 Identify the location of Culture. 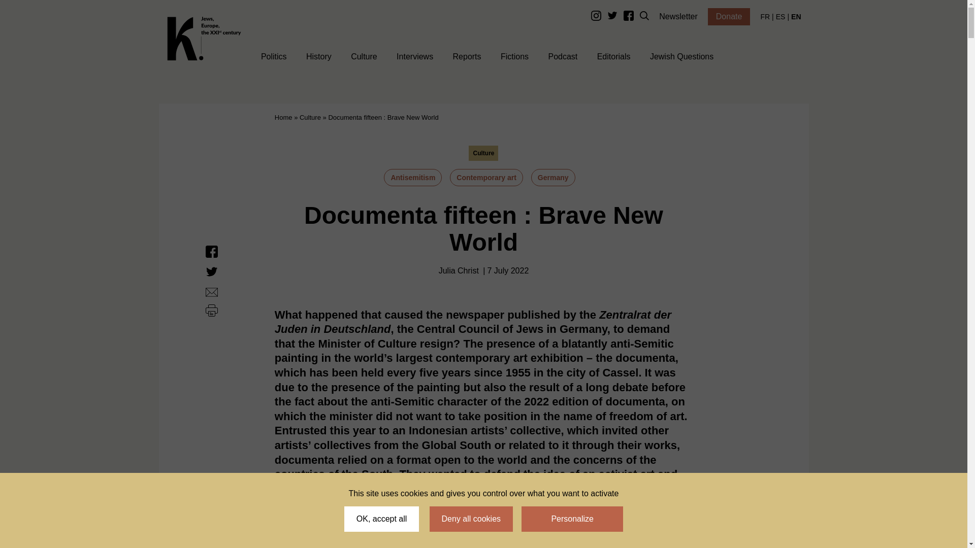
(310, 118).